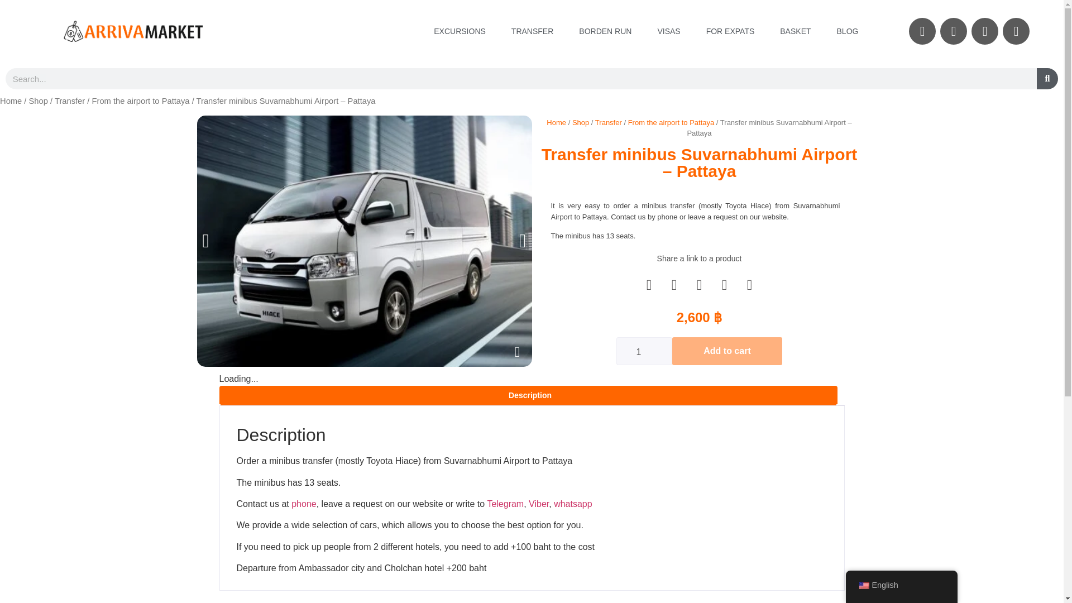  Describe the element at coordinates (863, 586) in the screenshot. I see `English` at that location.